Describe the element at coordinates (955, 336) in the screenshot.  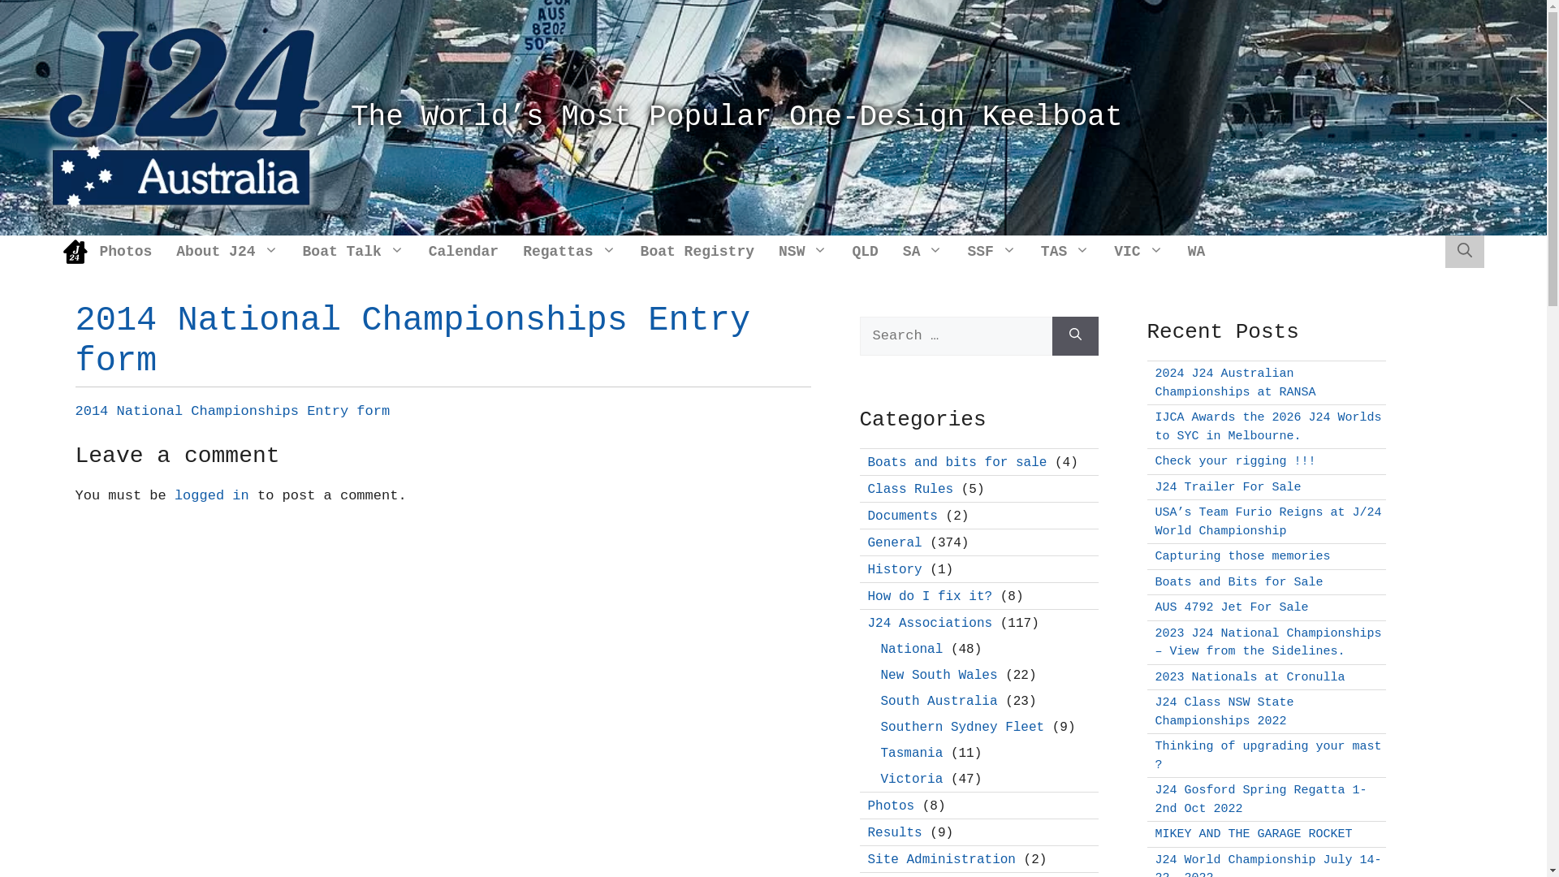
I see `Search for:` at that location.